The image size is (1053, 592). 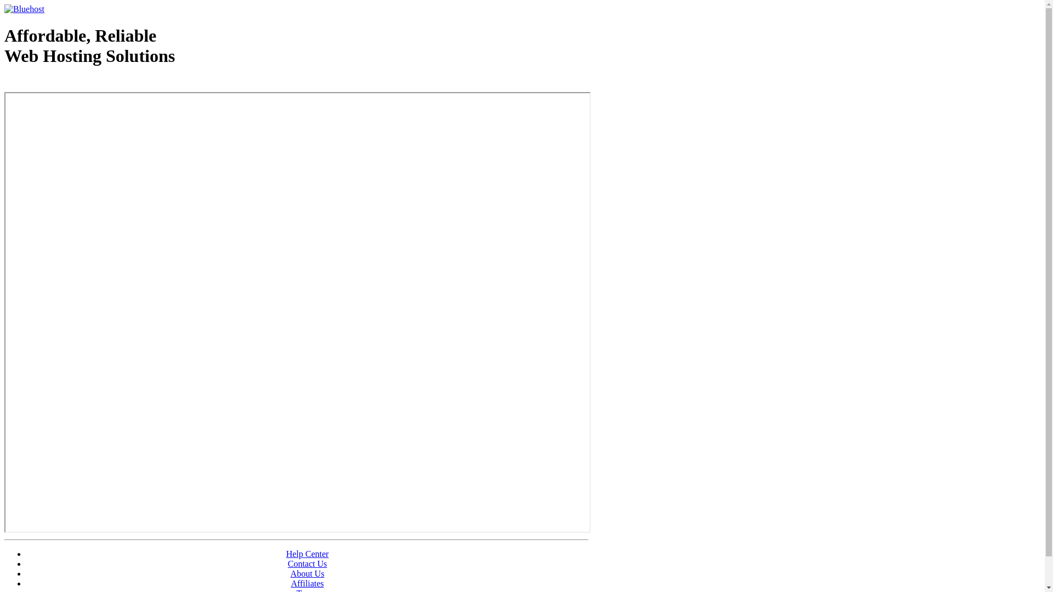 What do you see at coordinates (307, 583) in the screenshot?
I see `Affiliates` at bounding box center [307, 583].